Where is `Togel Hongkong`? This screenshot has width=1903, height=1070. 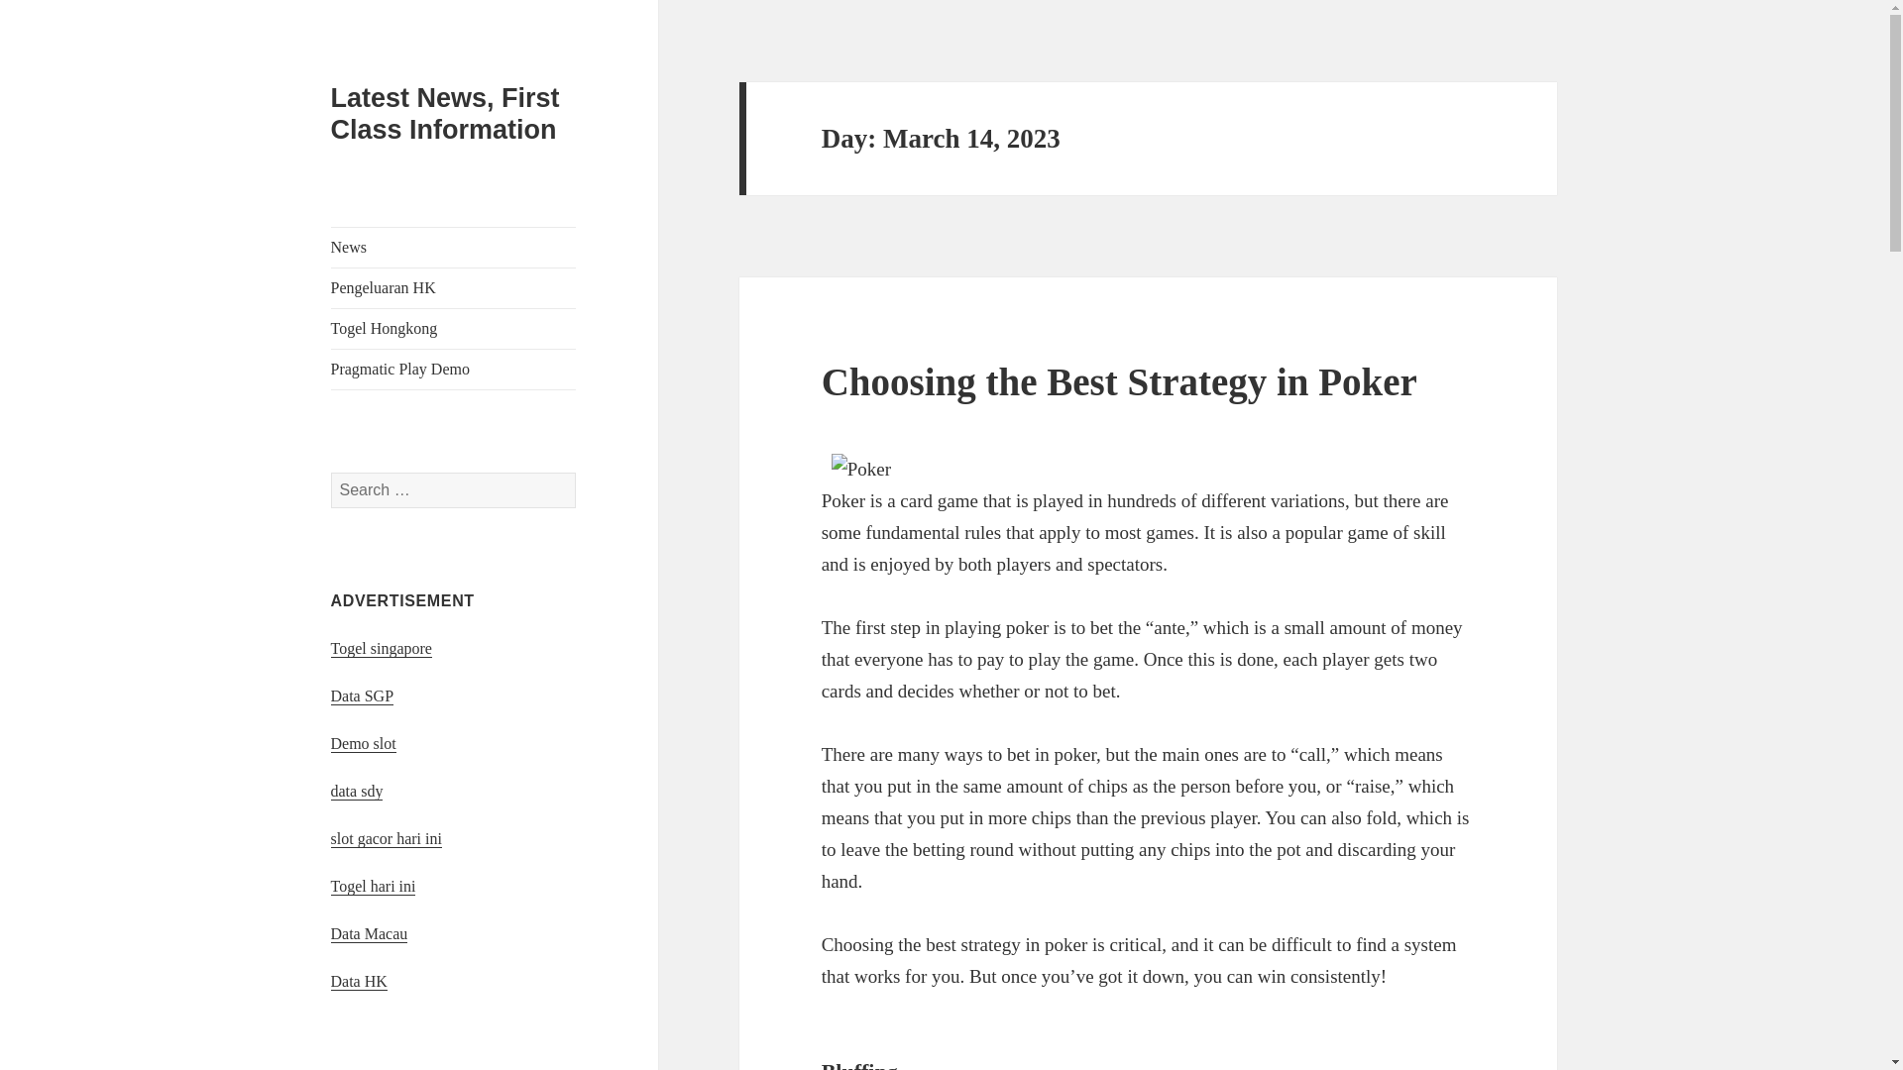 Togel Hongkong is located at coordinates (454, 329).